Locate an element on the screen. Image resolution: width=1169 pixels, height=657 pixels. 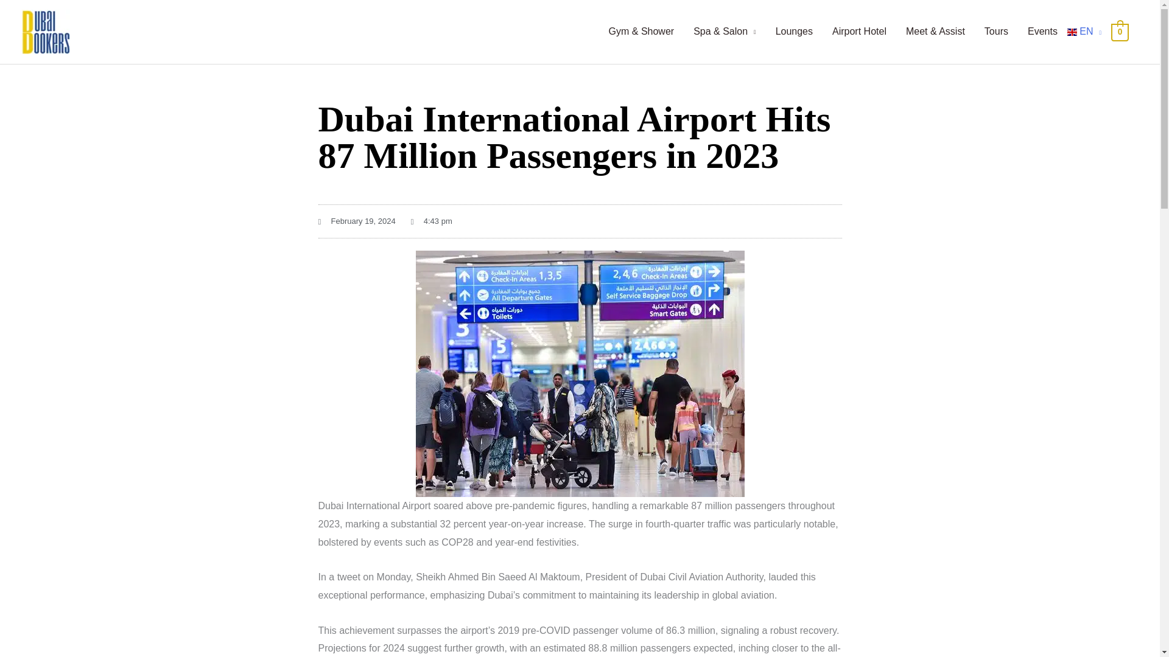
Airport Hotel is located at coordinates (860, 32).